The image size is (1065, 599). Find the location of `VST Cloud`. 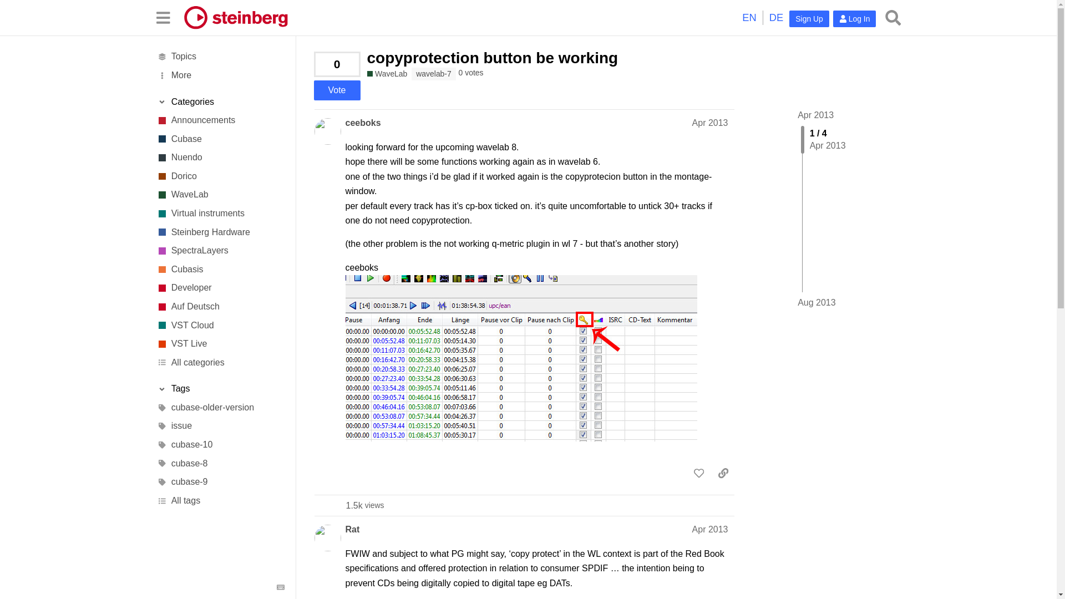

VST Cloud is located at coordinates (220, 325).